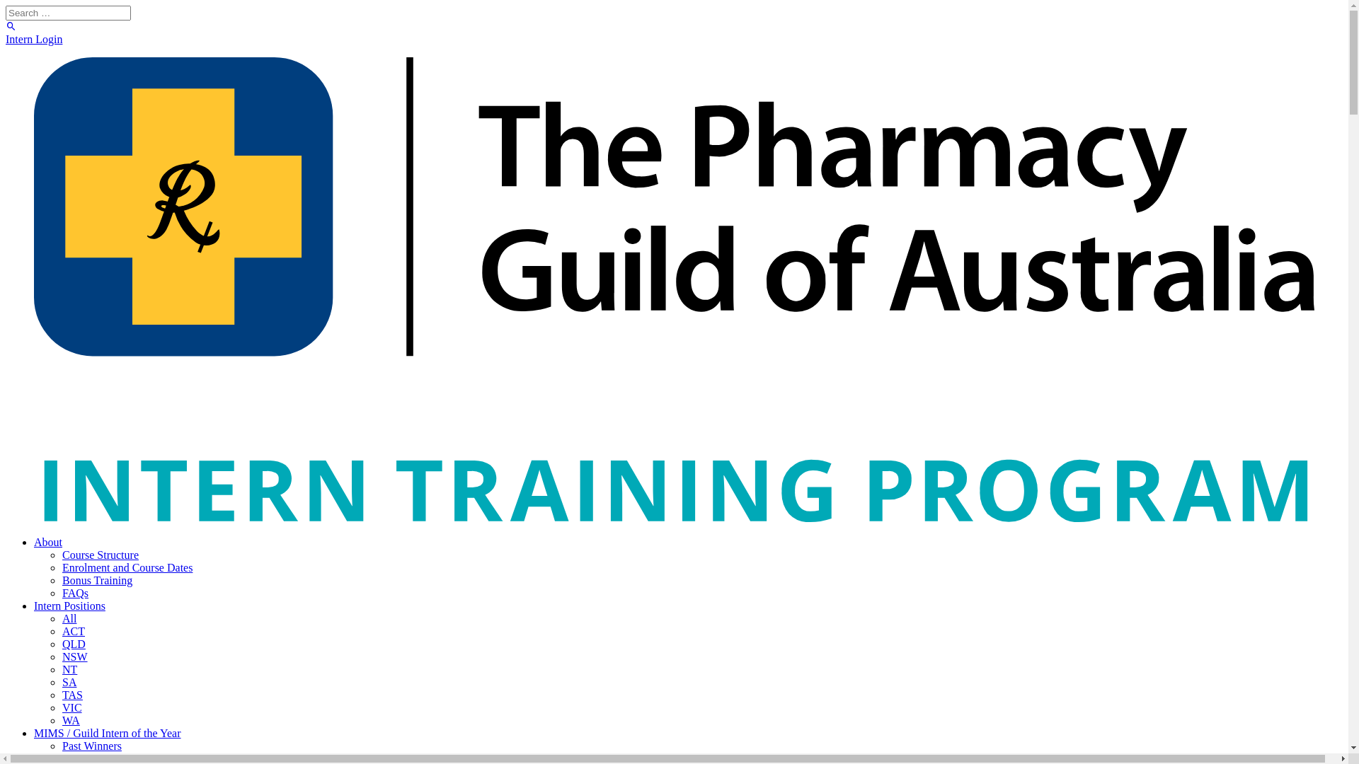 Image resolution: width=1359 pixels, height=764 pixels. What do you see at coordinates (75, 593) in the screenshot?
I see `FAQs` at bounding box center [75, 593].